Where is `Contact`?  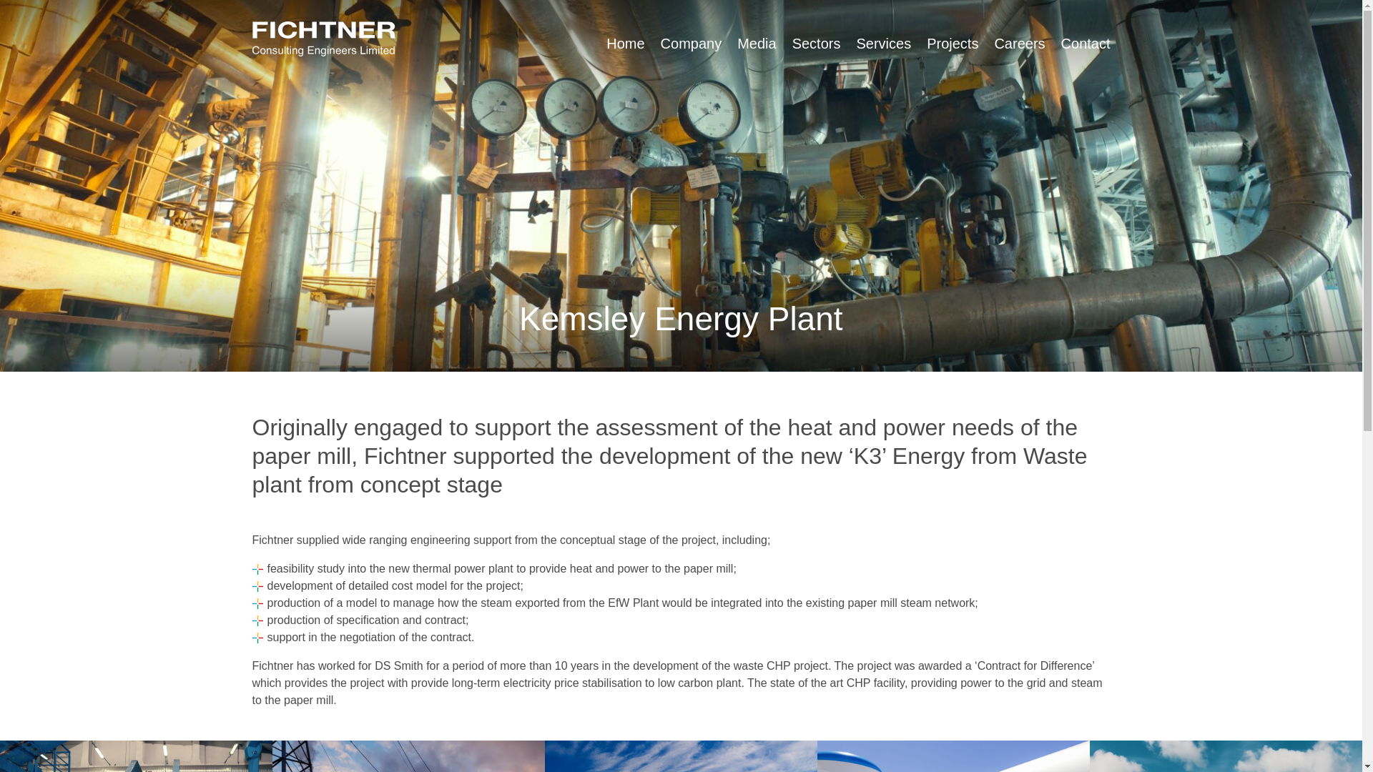 Contact is located at coordinates (1086, 43).